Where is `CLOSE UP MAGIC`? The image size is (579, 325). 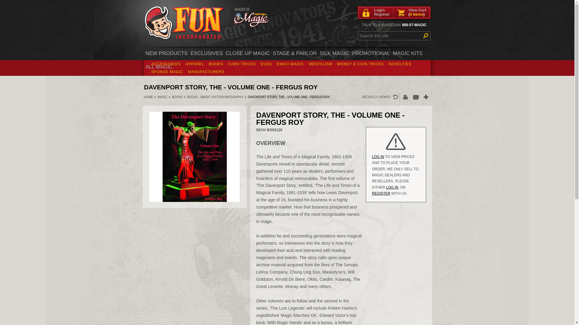 CLOSE UP MAGIC is located at coordinates (248, 53).